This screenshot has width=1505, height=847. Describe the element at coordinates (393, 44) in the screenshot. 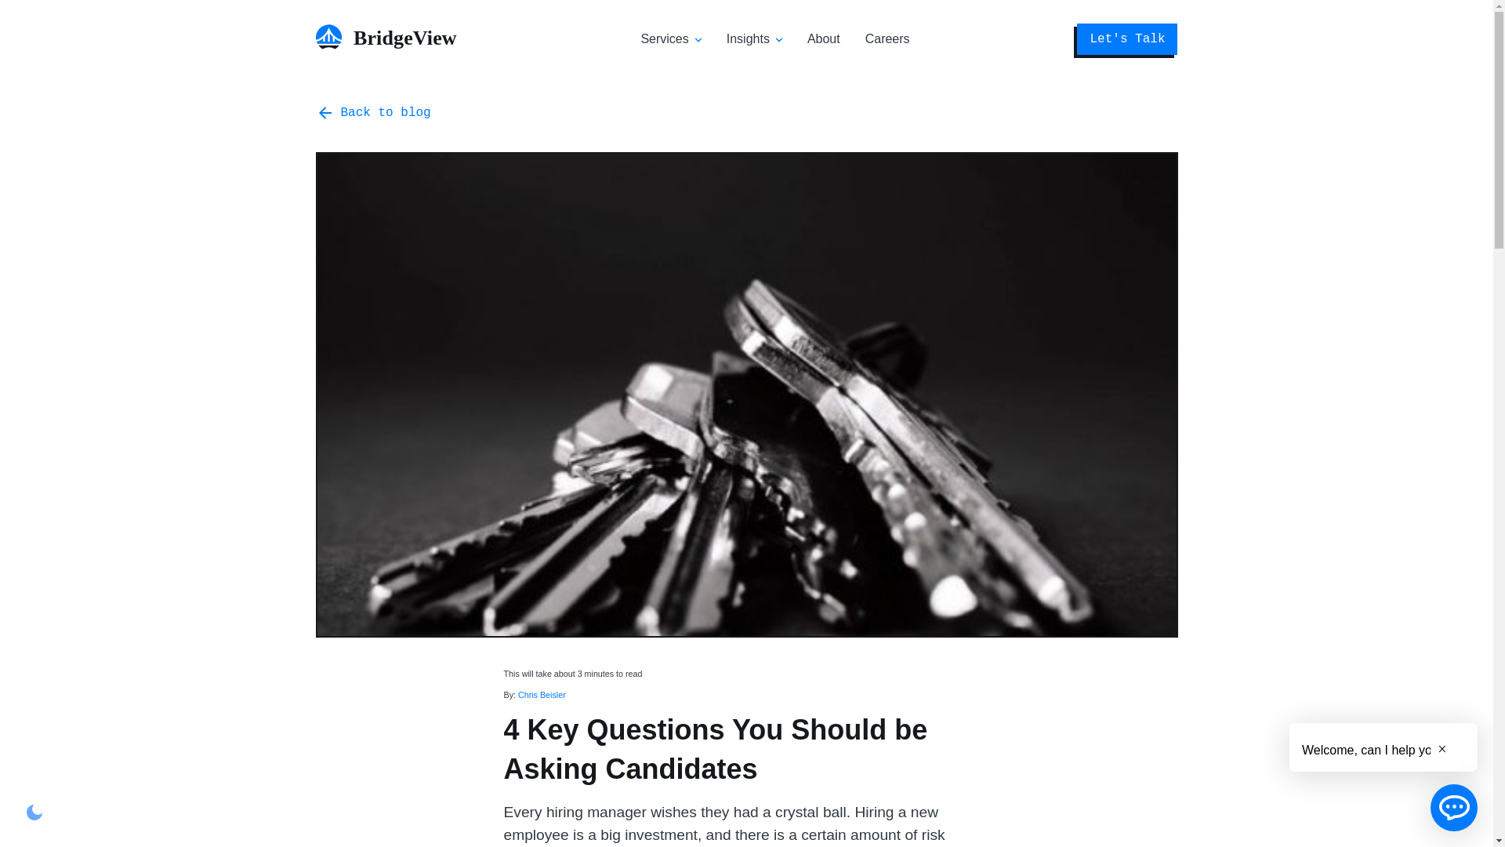

I see `BridgeView` at that location.